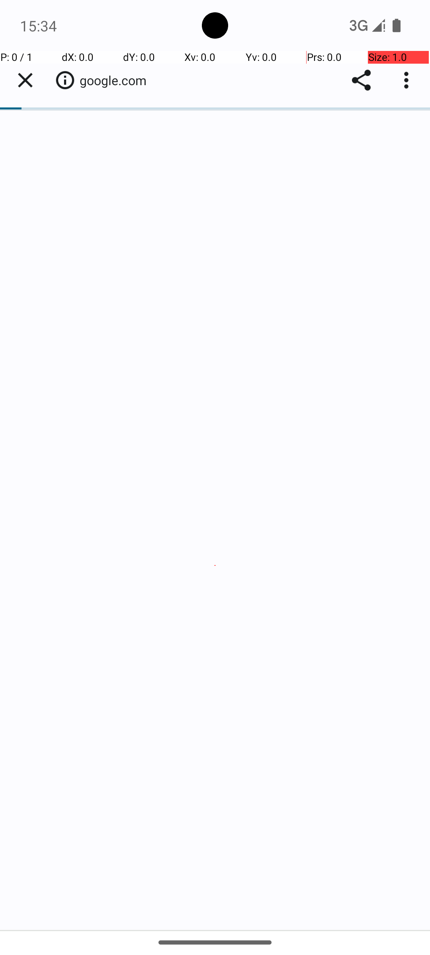 This screenshot has width=430, height=955. I want to click on Your connection to this site is not secure, so click(65, 80).